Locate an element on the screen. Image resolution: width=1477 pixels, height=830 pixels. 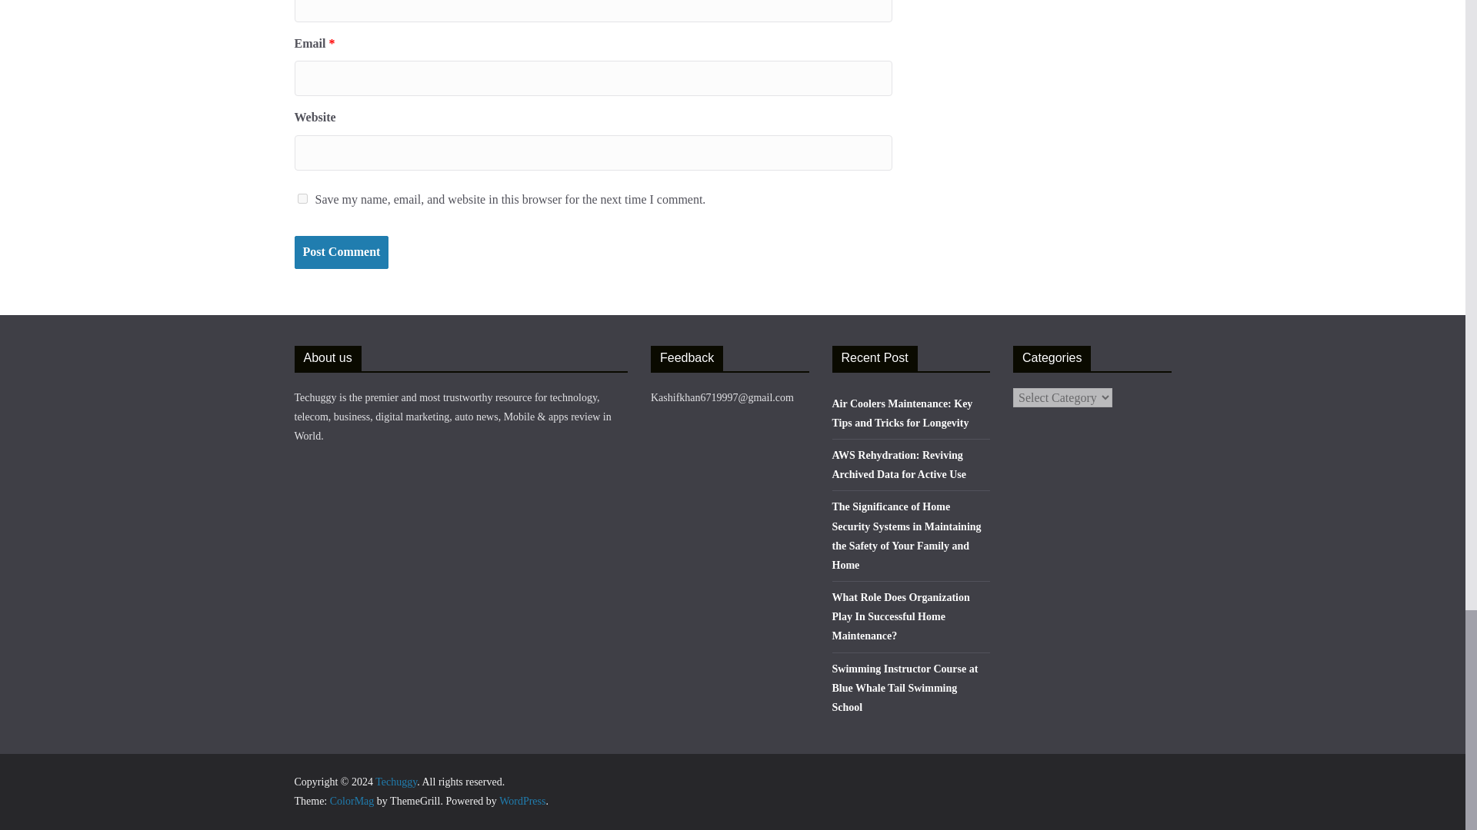
yes is located at coordinates (302, 198).